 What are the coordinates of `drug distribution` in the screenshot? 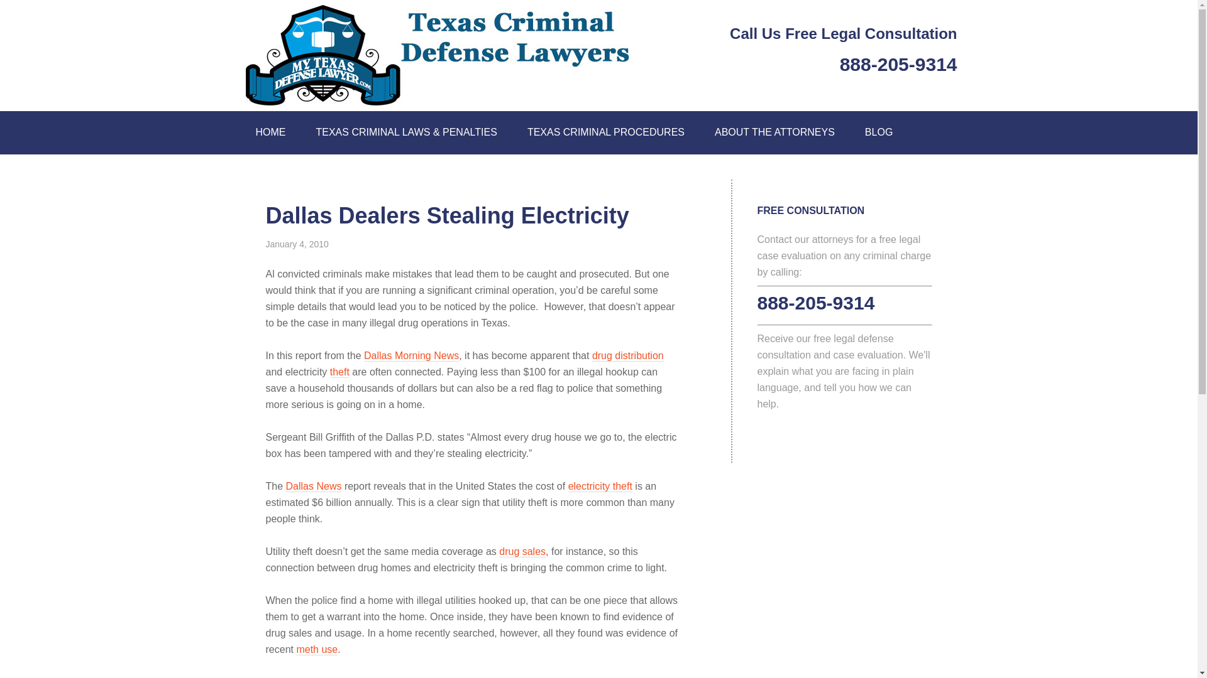 It's located at (628, 355).